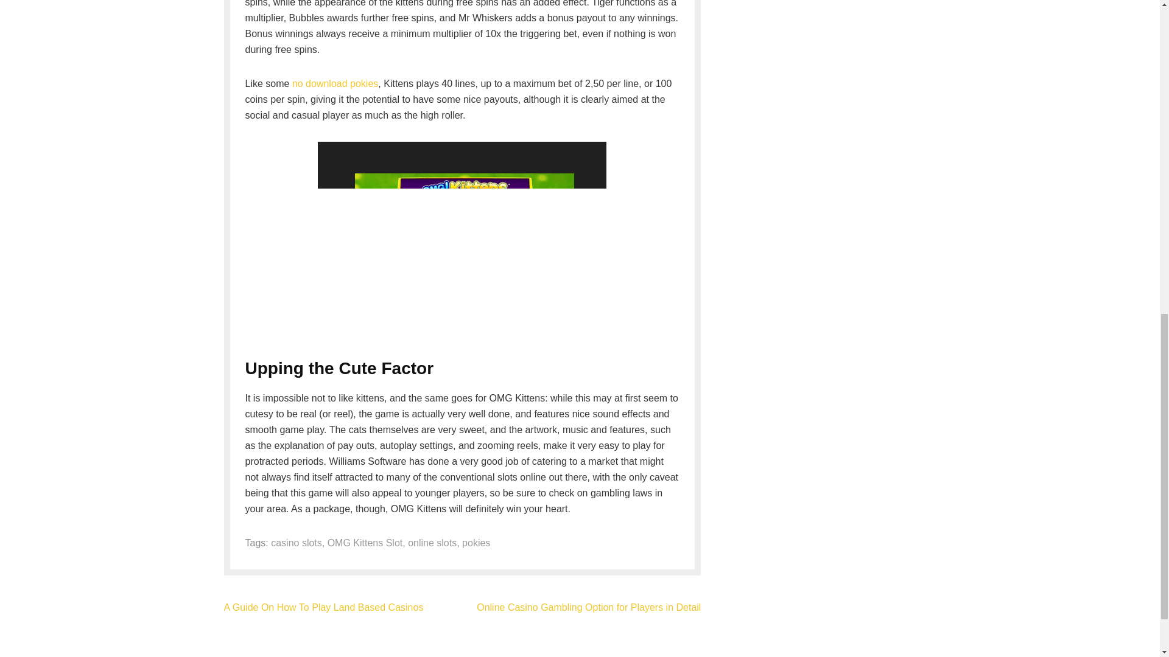 This screenshot has height=657, width=1169. What do you see at coordinates (324, 607) in the screenshot?
I see `A Guide On How To Play Land Based Casinos` at bounding box center [324, 607].